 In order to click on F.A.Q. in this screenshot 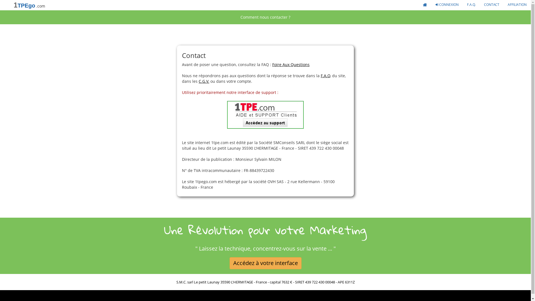, I will do `click(471, 4)`.